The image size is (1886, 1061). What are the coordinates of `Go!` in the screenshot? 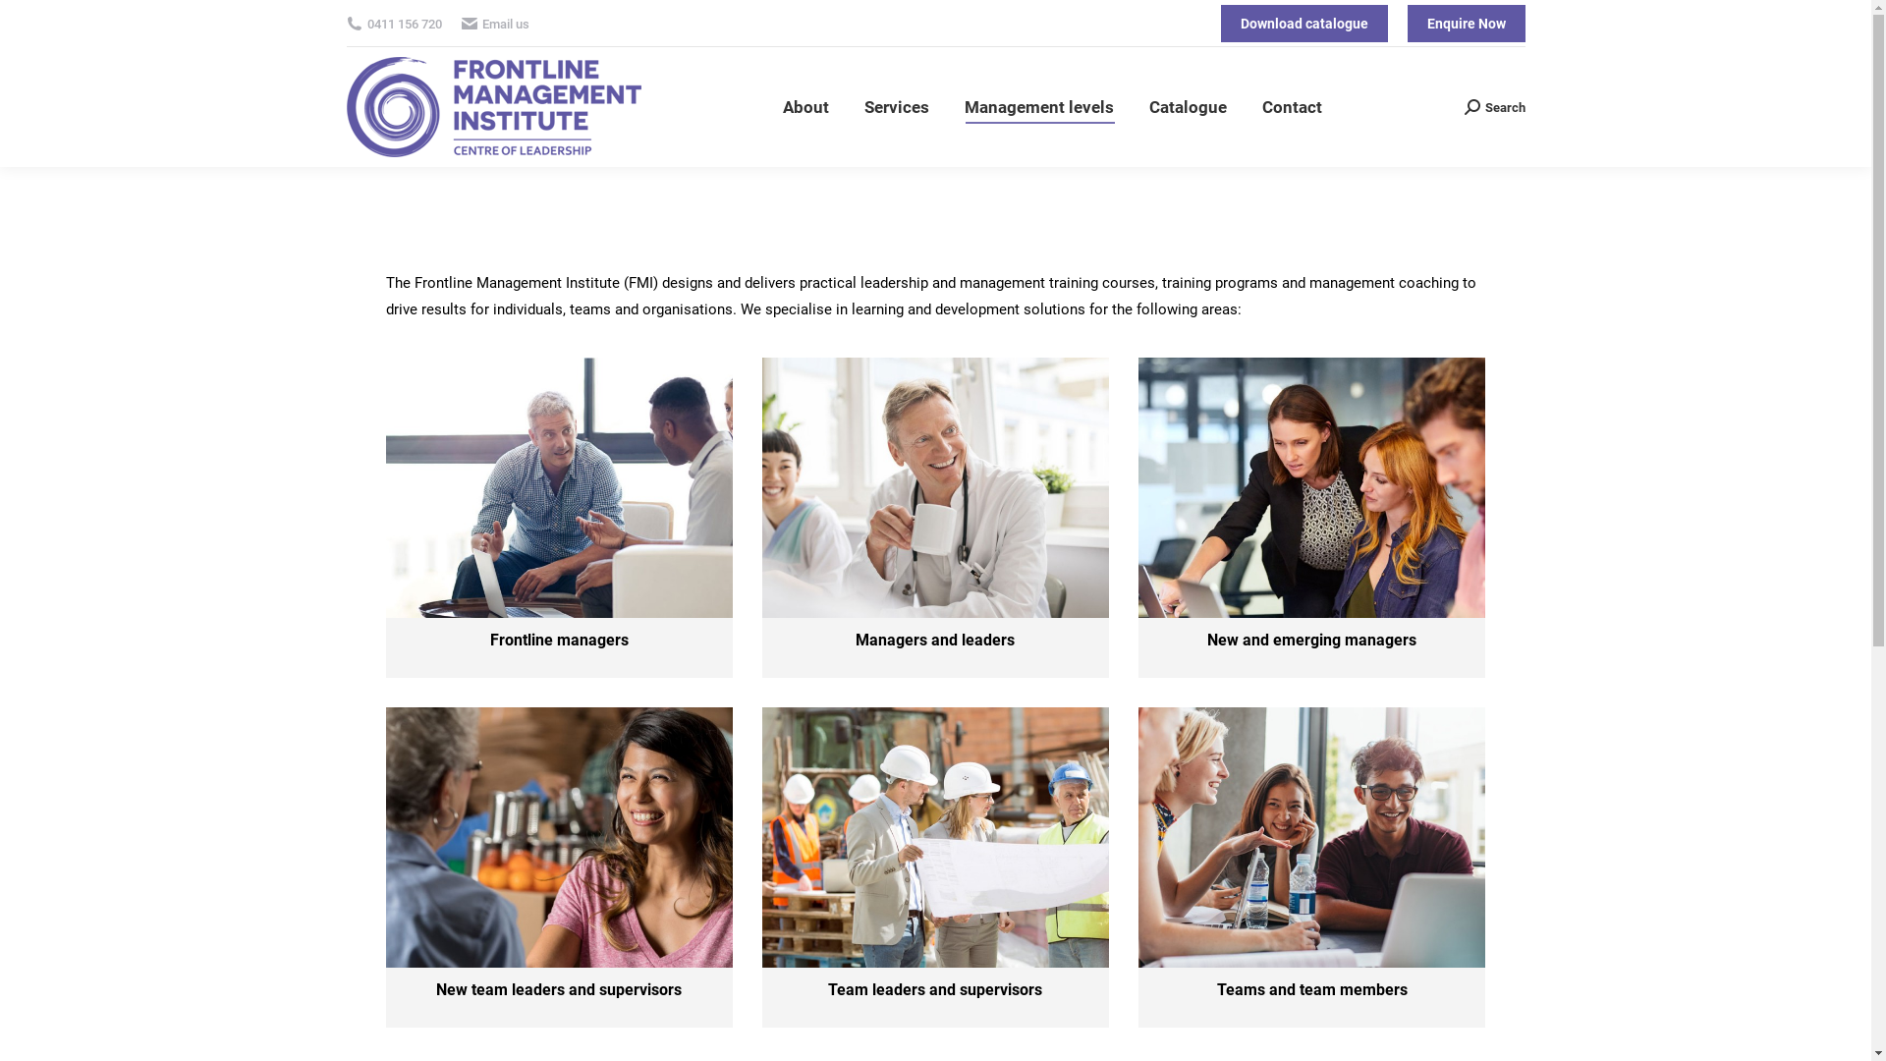 It's located at (30, 22).